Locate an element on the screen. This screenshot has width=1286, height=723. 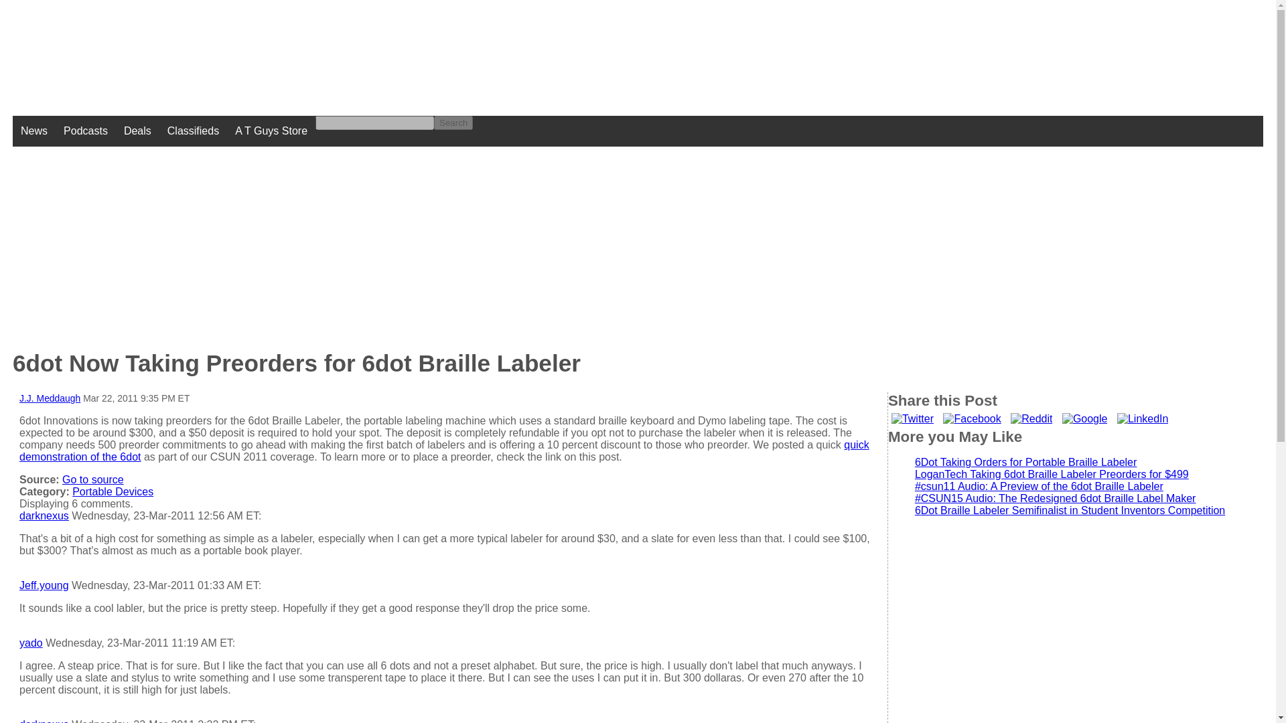
darknexus is located at coordinates (44, 720).